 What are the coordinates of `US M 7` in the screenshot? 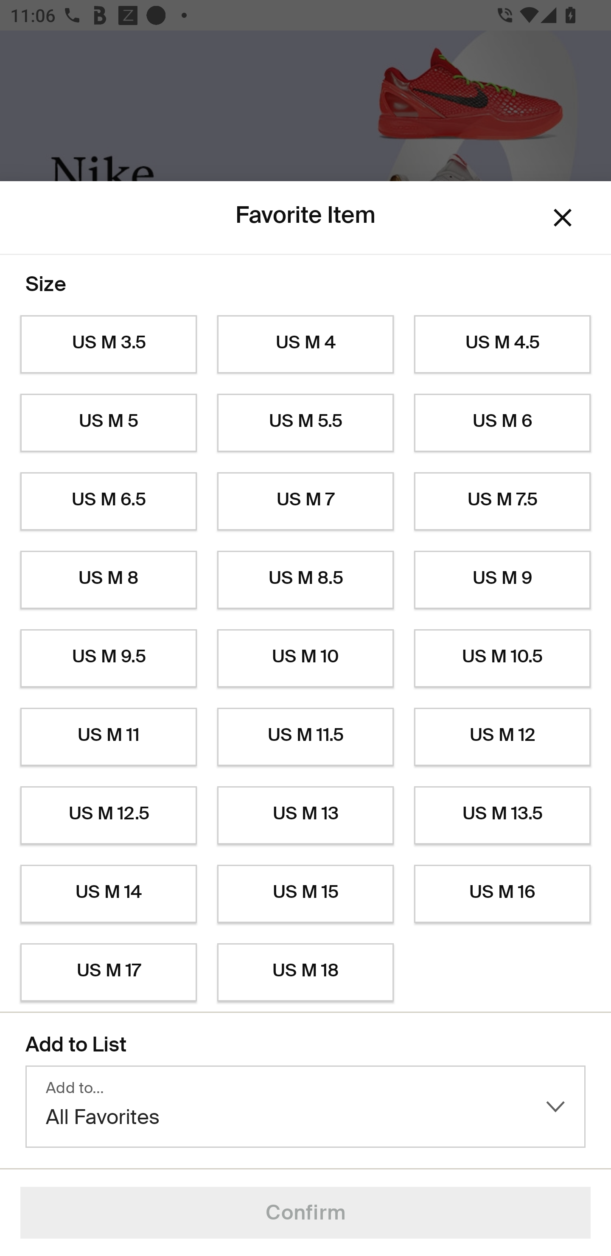 It's located at (305, 502).